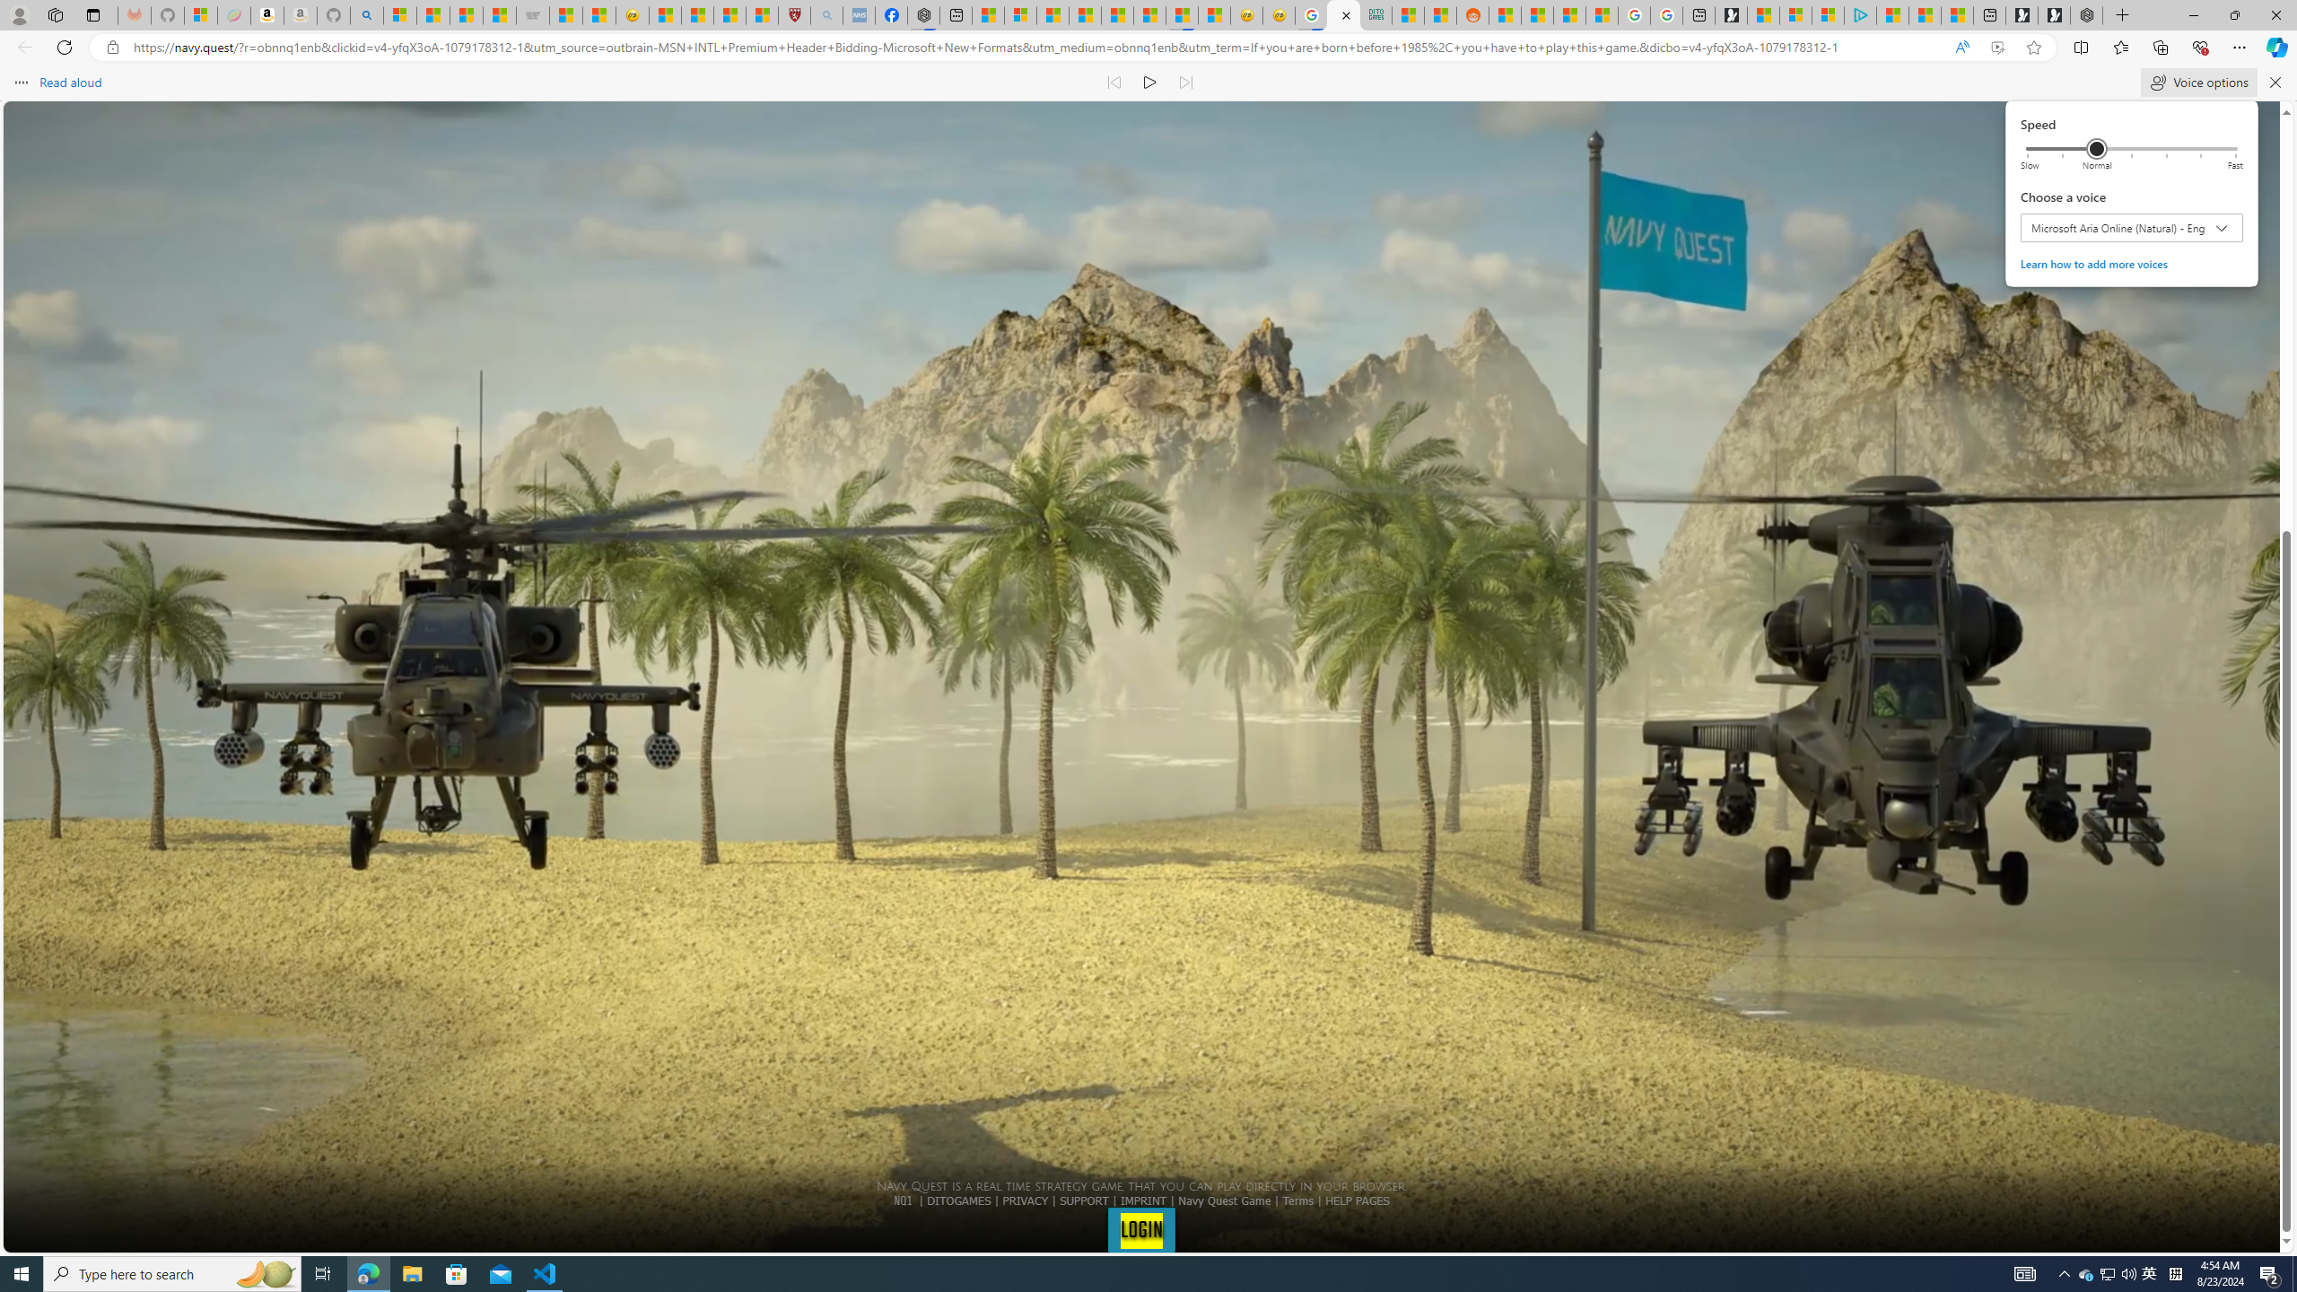 This screenshot has height=1292, width=2297. I want to click on R******* | Trusted Community Engagement and Contributions, so click(1506, 15).